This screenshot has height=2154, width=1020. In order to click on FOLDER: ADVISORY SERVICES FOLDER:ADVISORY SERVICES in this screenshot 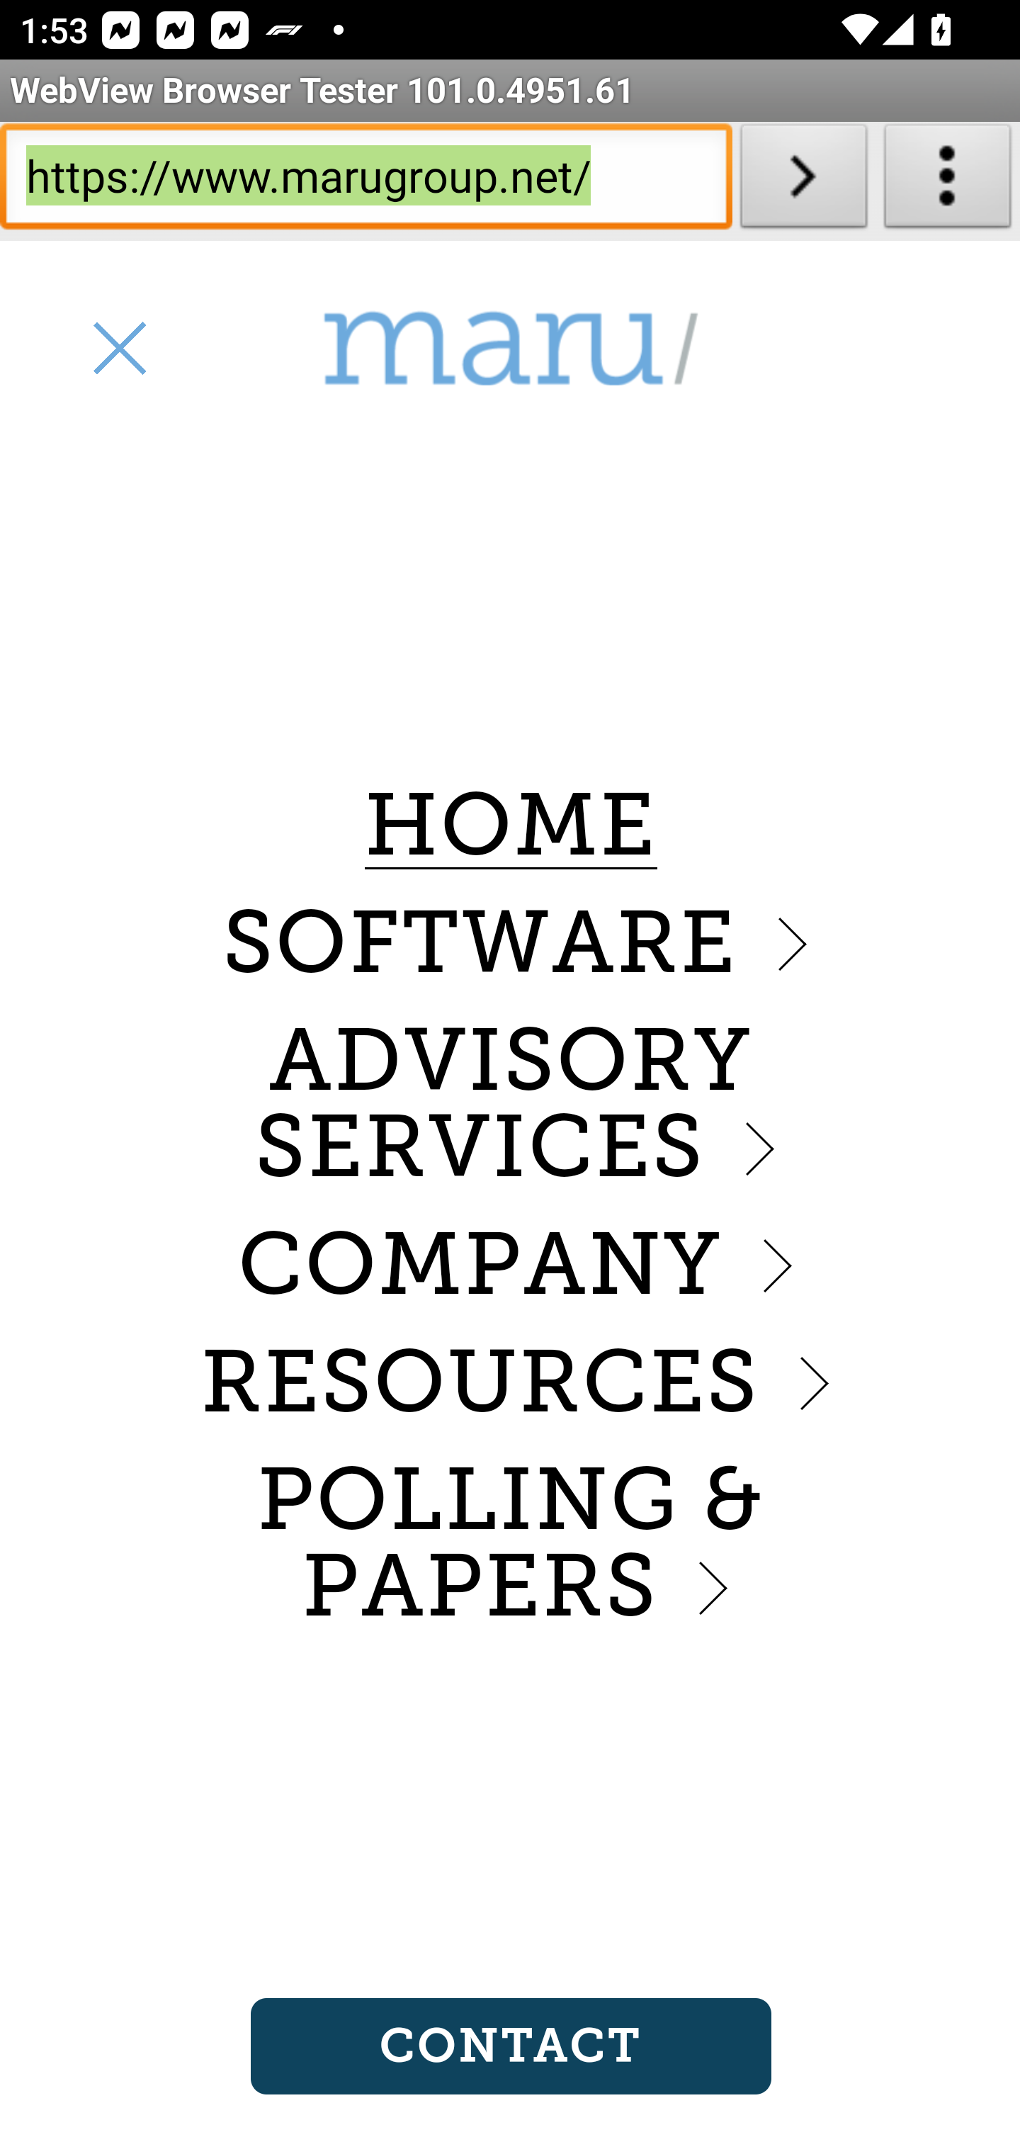, I will do `click(511, 1104)`.